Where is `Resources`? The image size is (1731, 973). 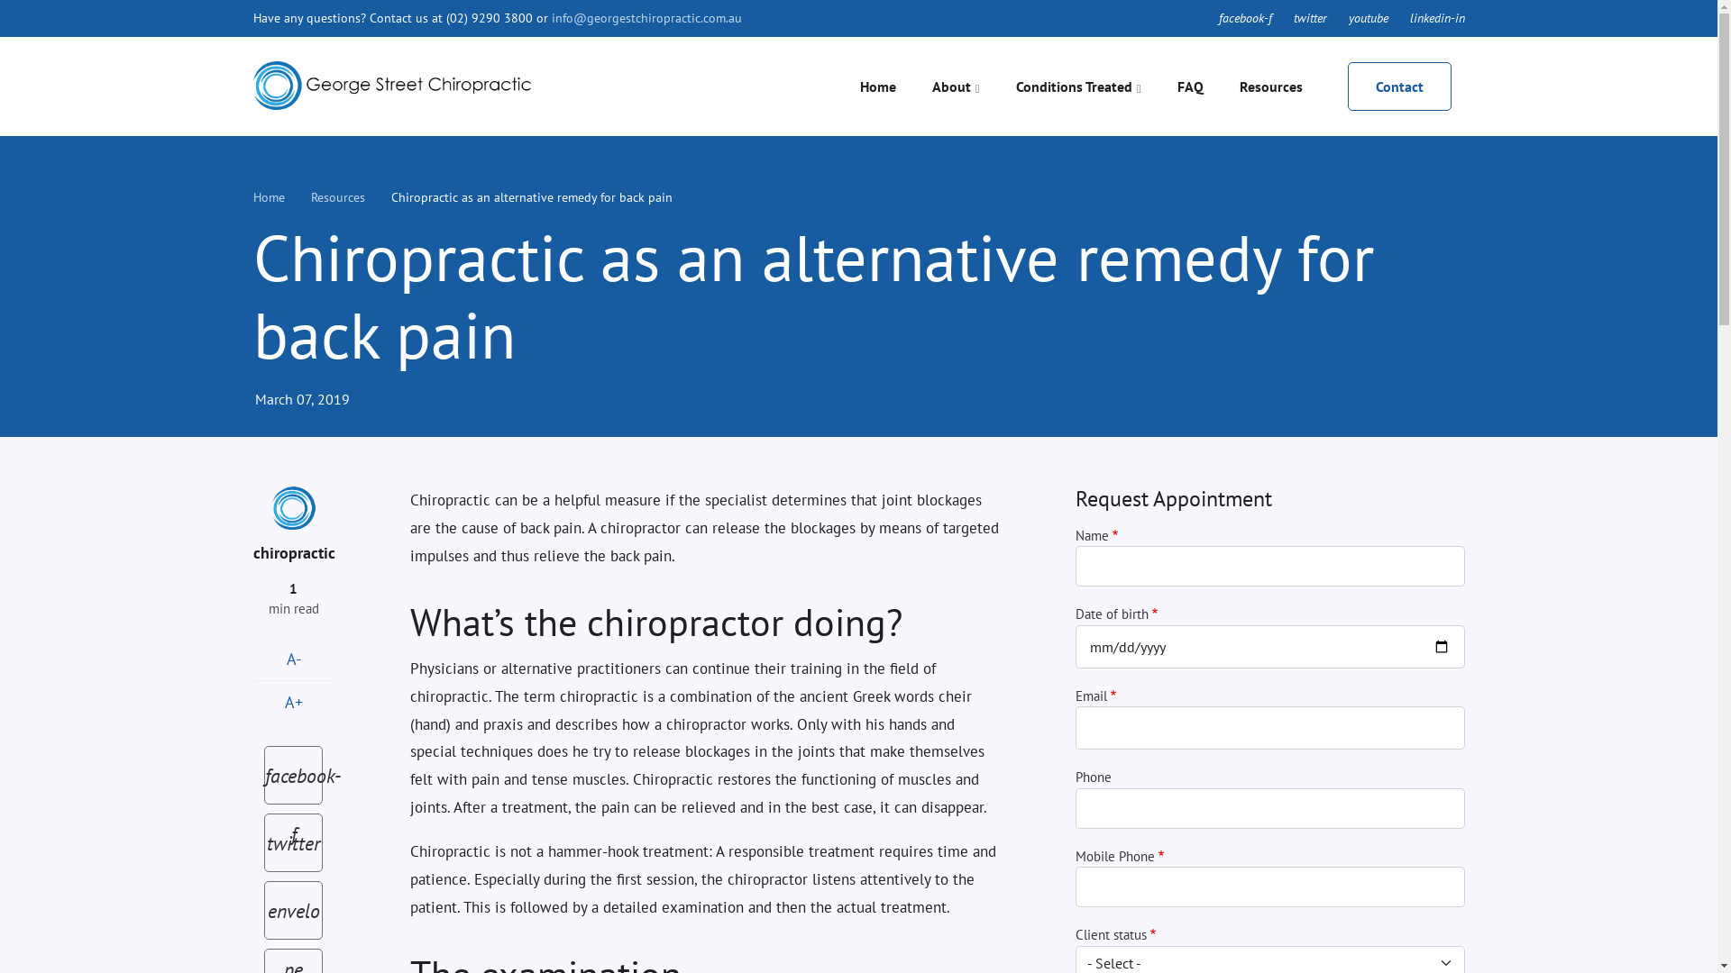
Resources is located at coordinates (1270, 86).